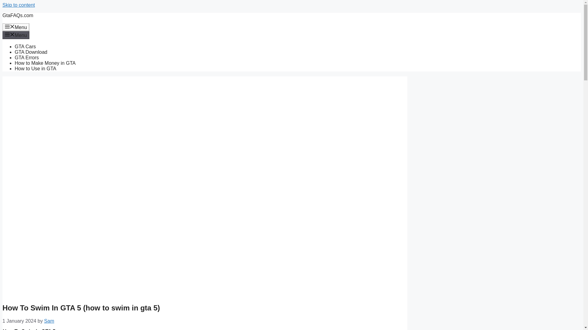  I want to click on GTA Errors, so click(27, 57).